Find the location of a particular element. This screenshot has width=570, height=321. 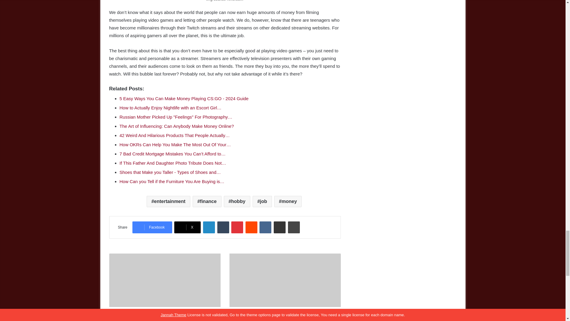

entertainment is located at coordinates (168, 201).